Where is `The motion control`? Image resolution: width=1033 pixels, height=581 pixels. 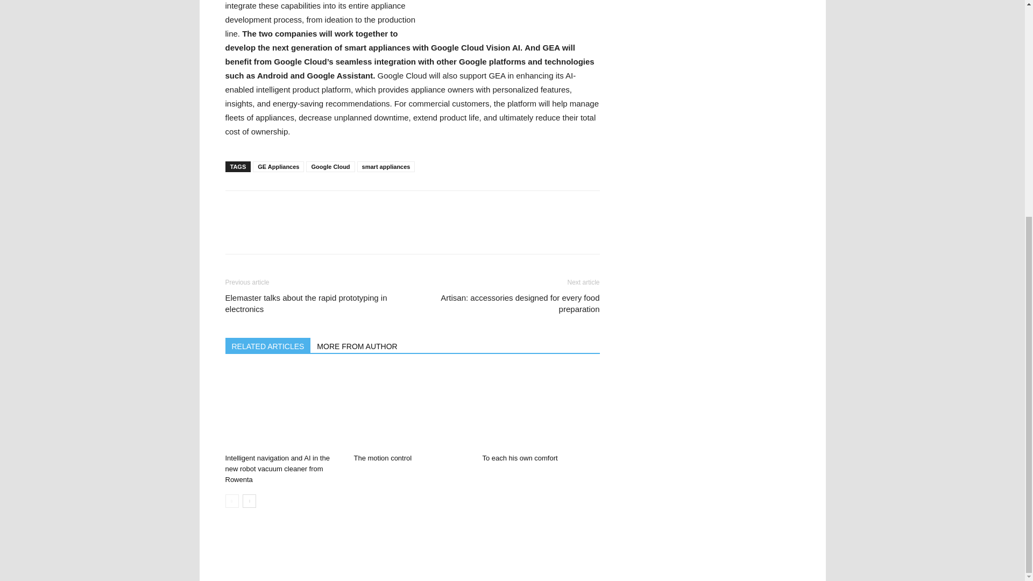
The motion control is located at coordinates (412, 408).